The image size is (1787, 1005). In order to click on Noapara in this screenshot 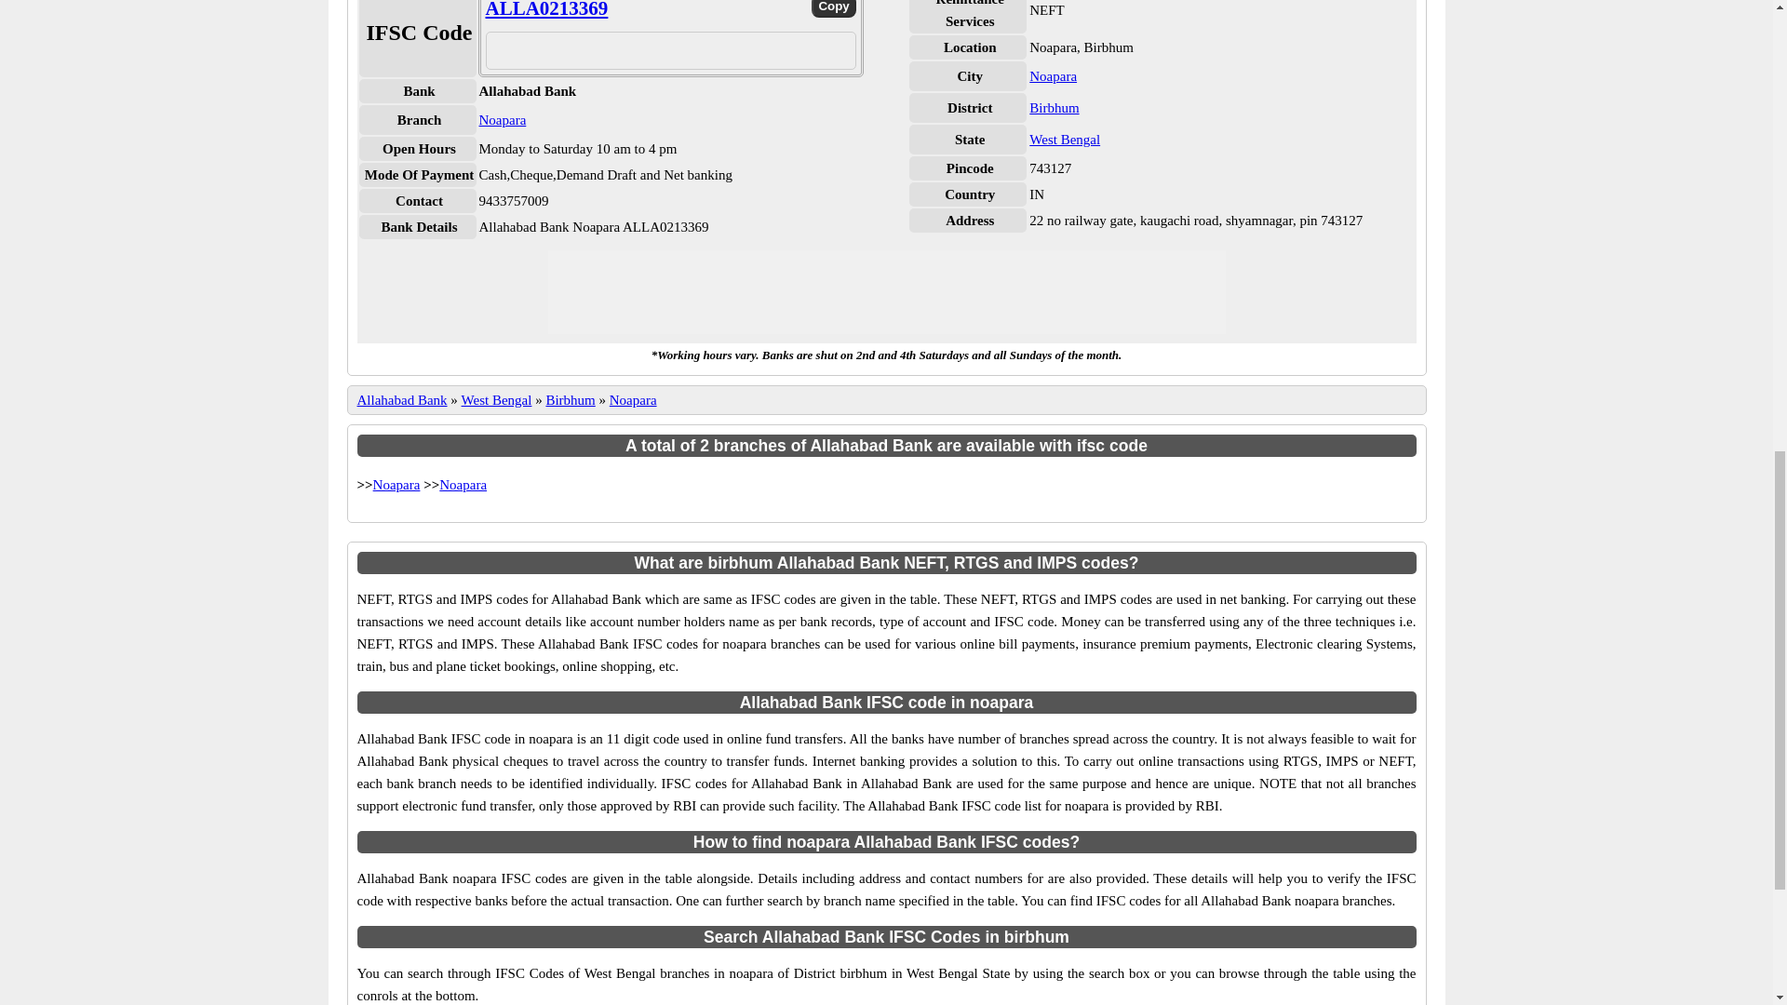, I will do `click(502, 119)`.